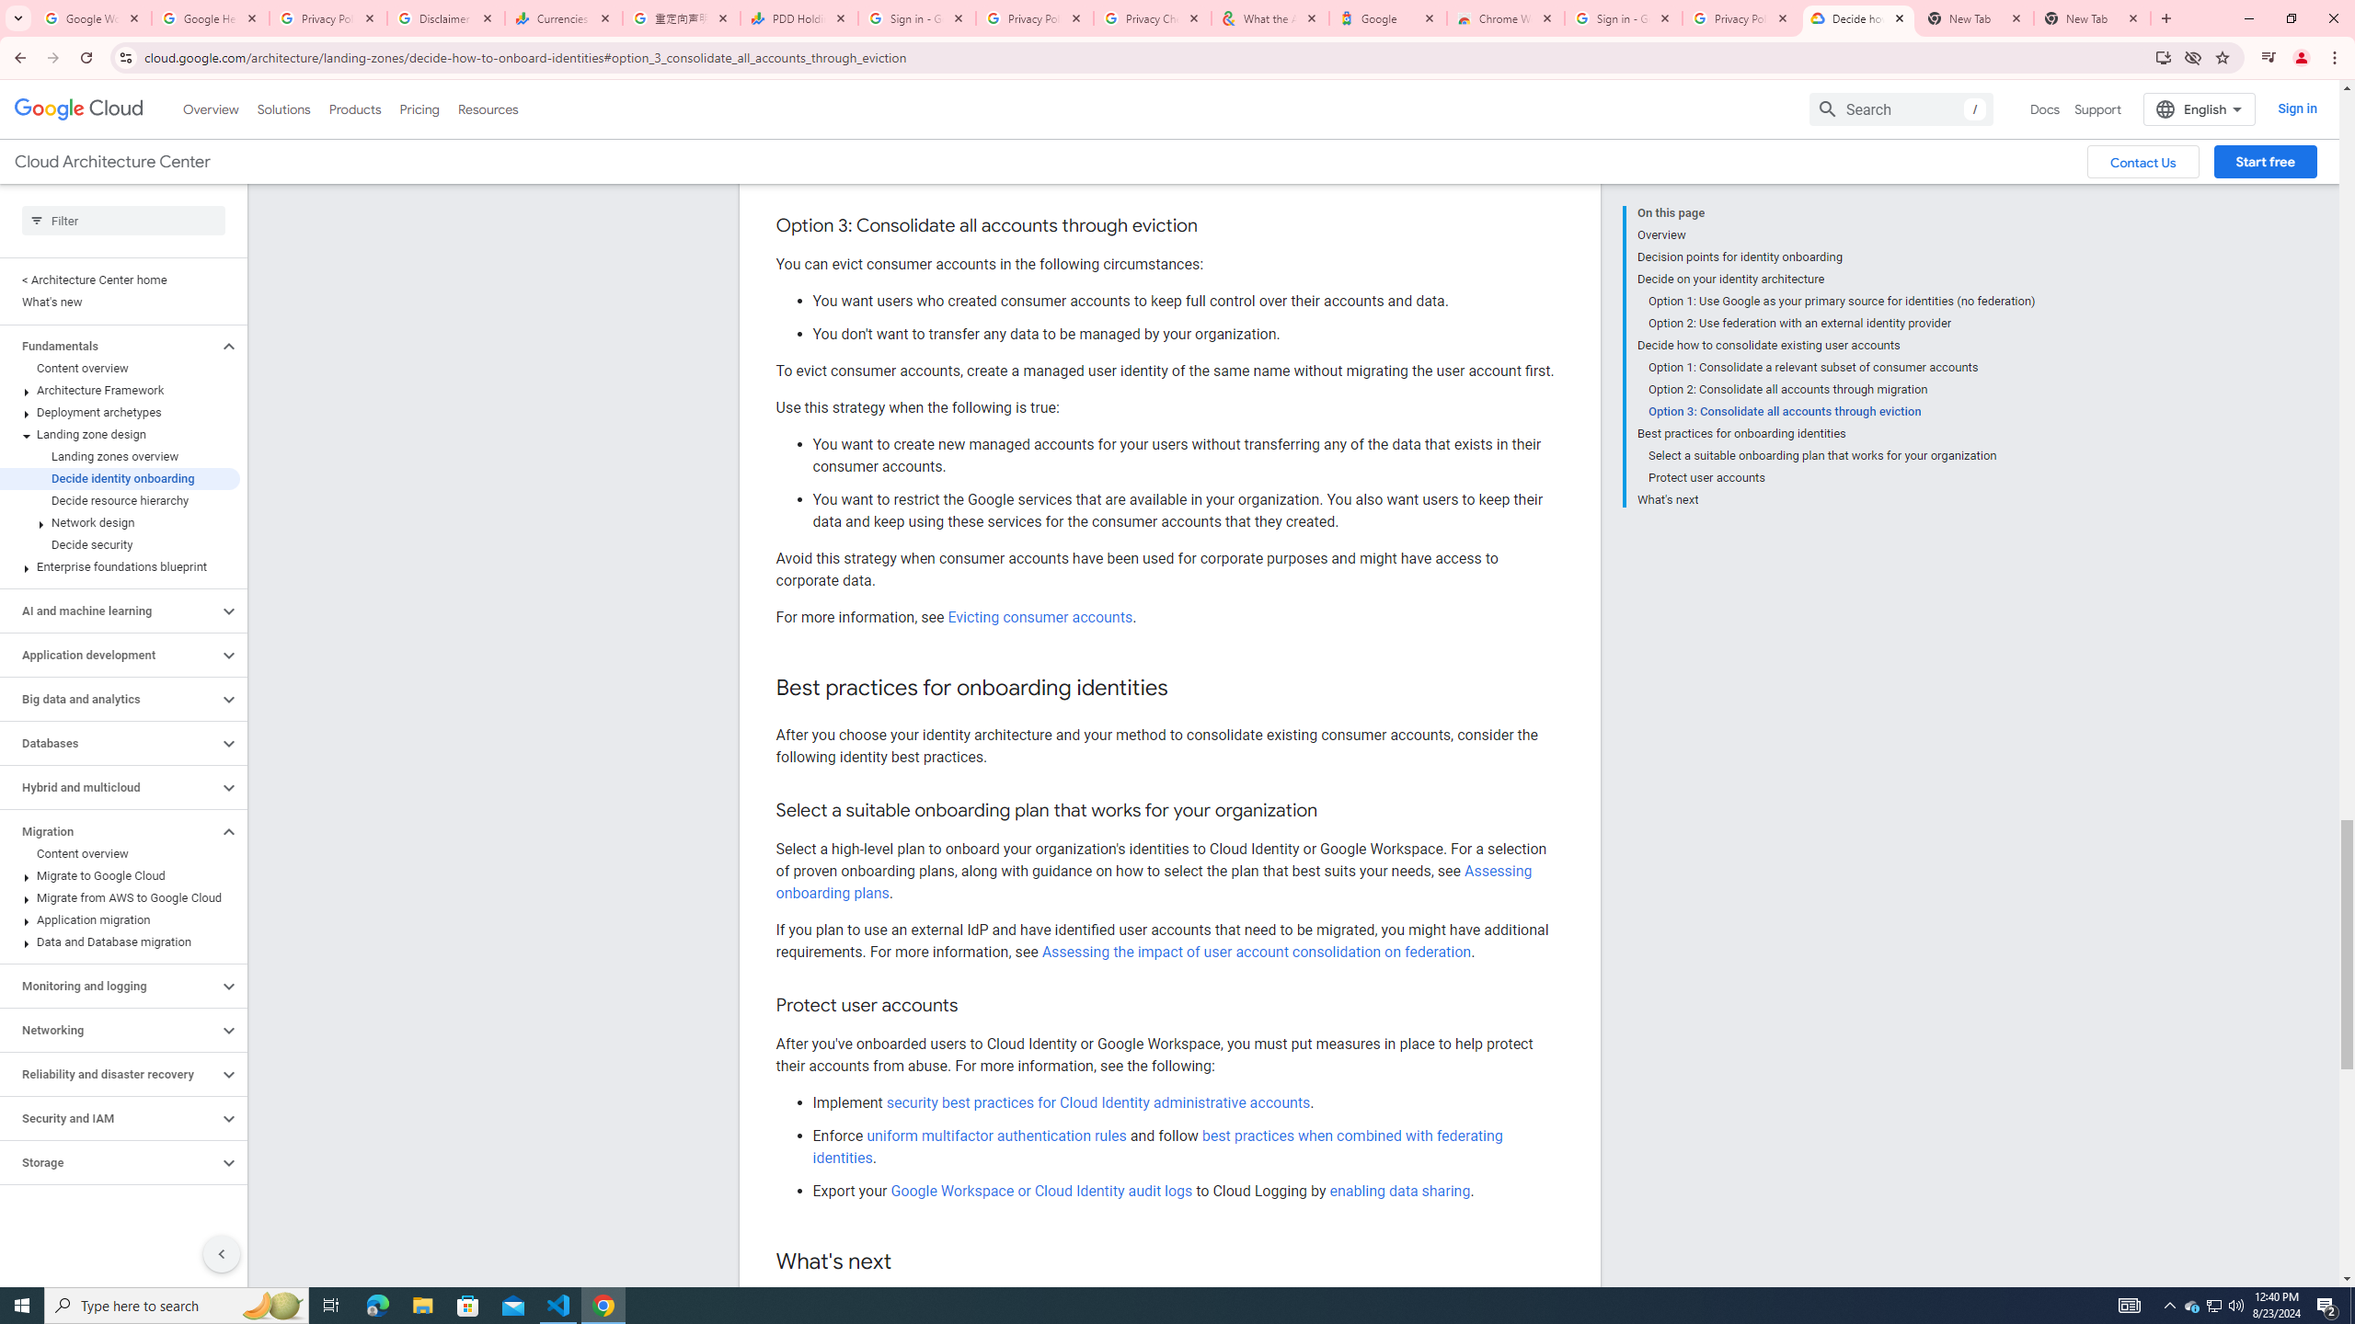  Describe the element at coordinates (120, 500) in the screenshot. I see `Decide resource hierarchy` at that location.